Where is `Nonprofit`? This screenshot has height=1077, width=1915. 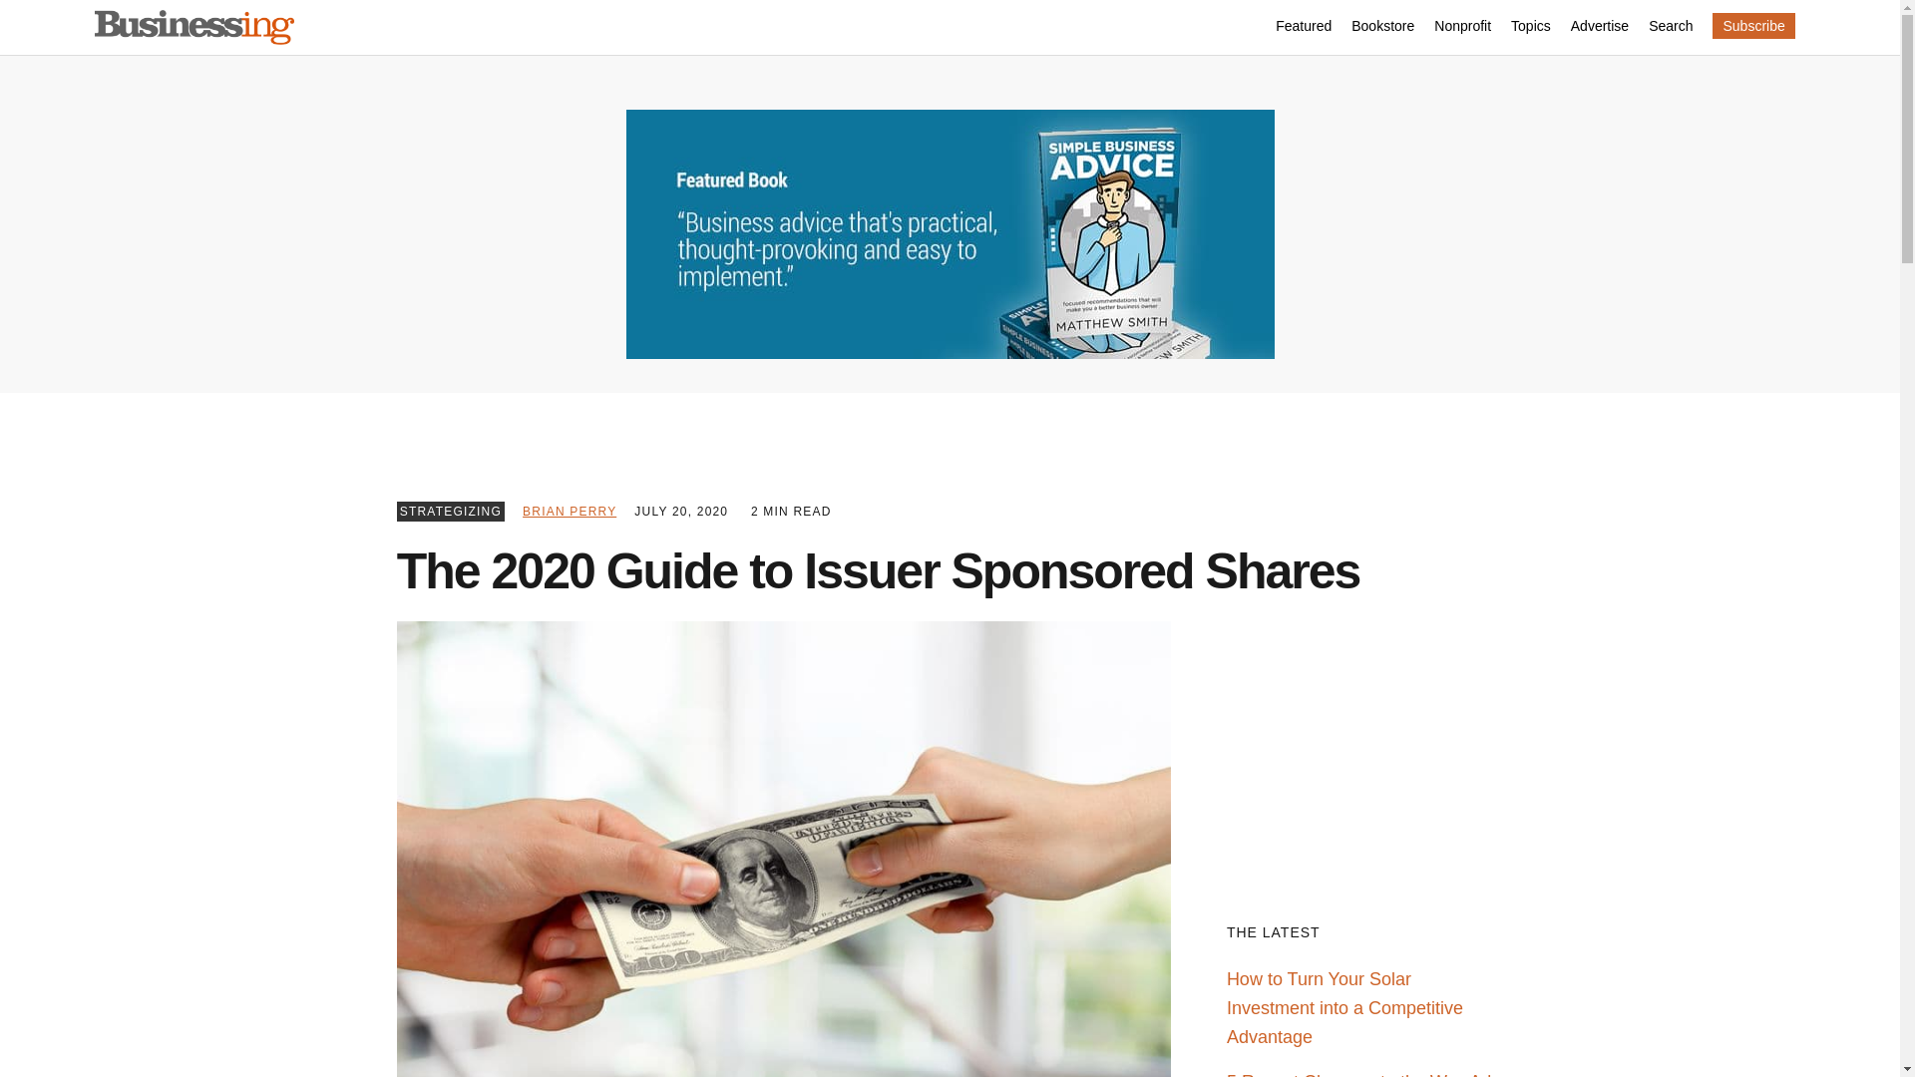 Nonprofit is located at coordinates (1462, 28).